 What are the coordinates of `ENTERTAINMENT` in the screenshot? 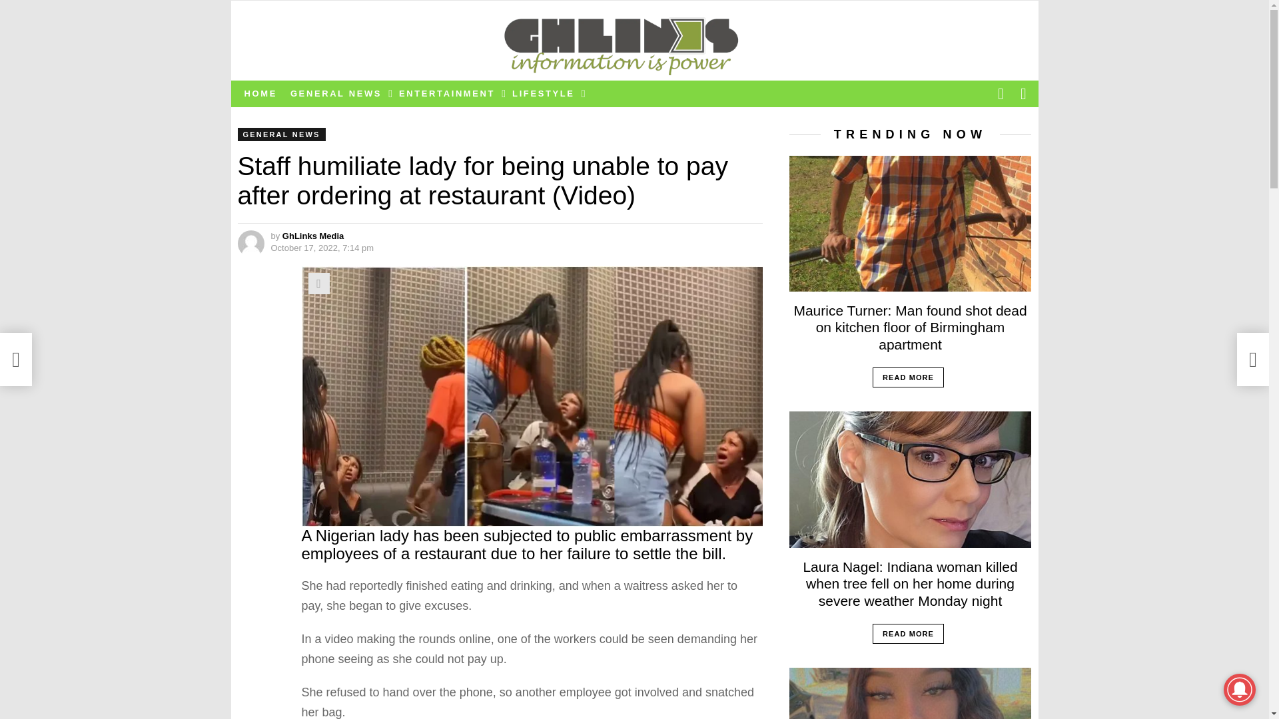 It's located at (449, 93).